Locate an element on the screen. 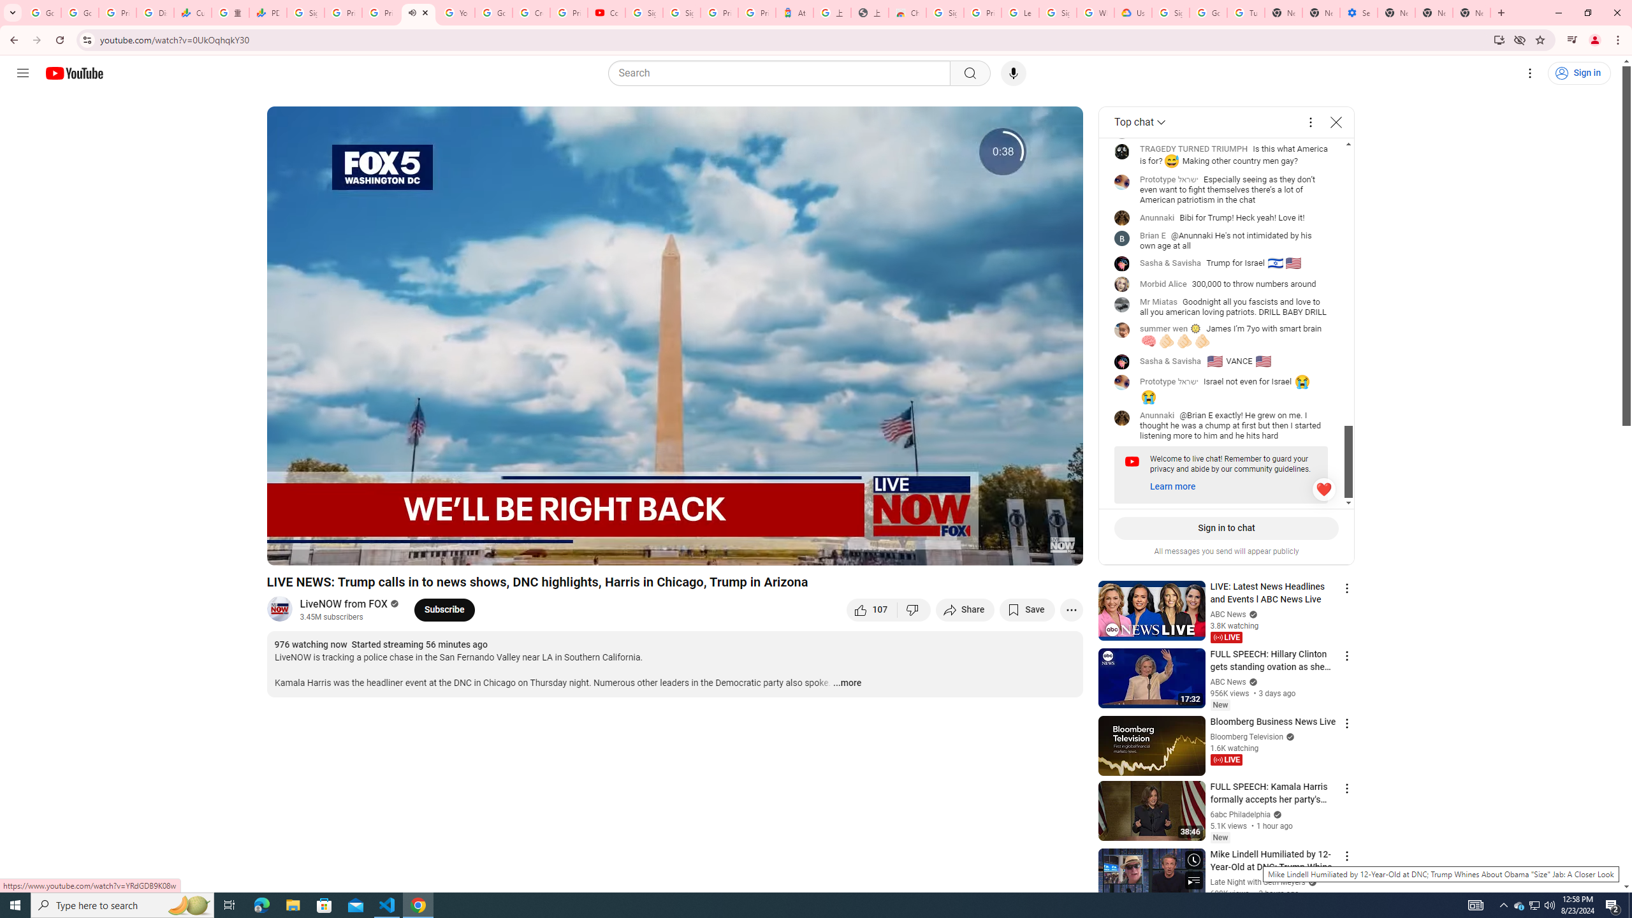 This screenshot has width=1632, height=918. Google Account Help is located at coordinates (495, 13).